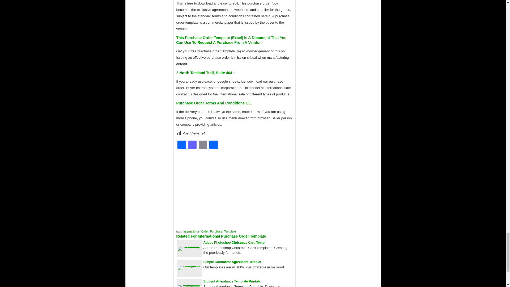  Describe the element at coordinates (229, 231) in the screenshot. I see `Template` at that location.